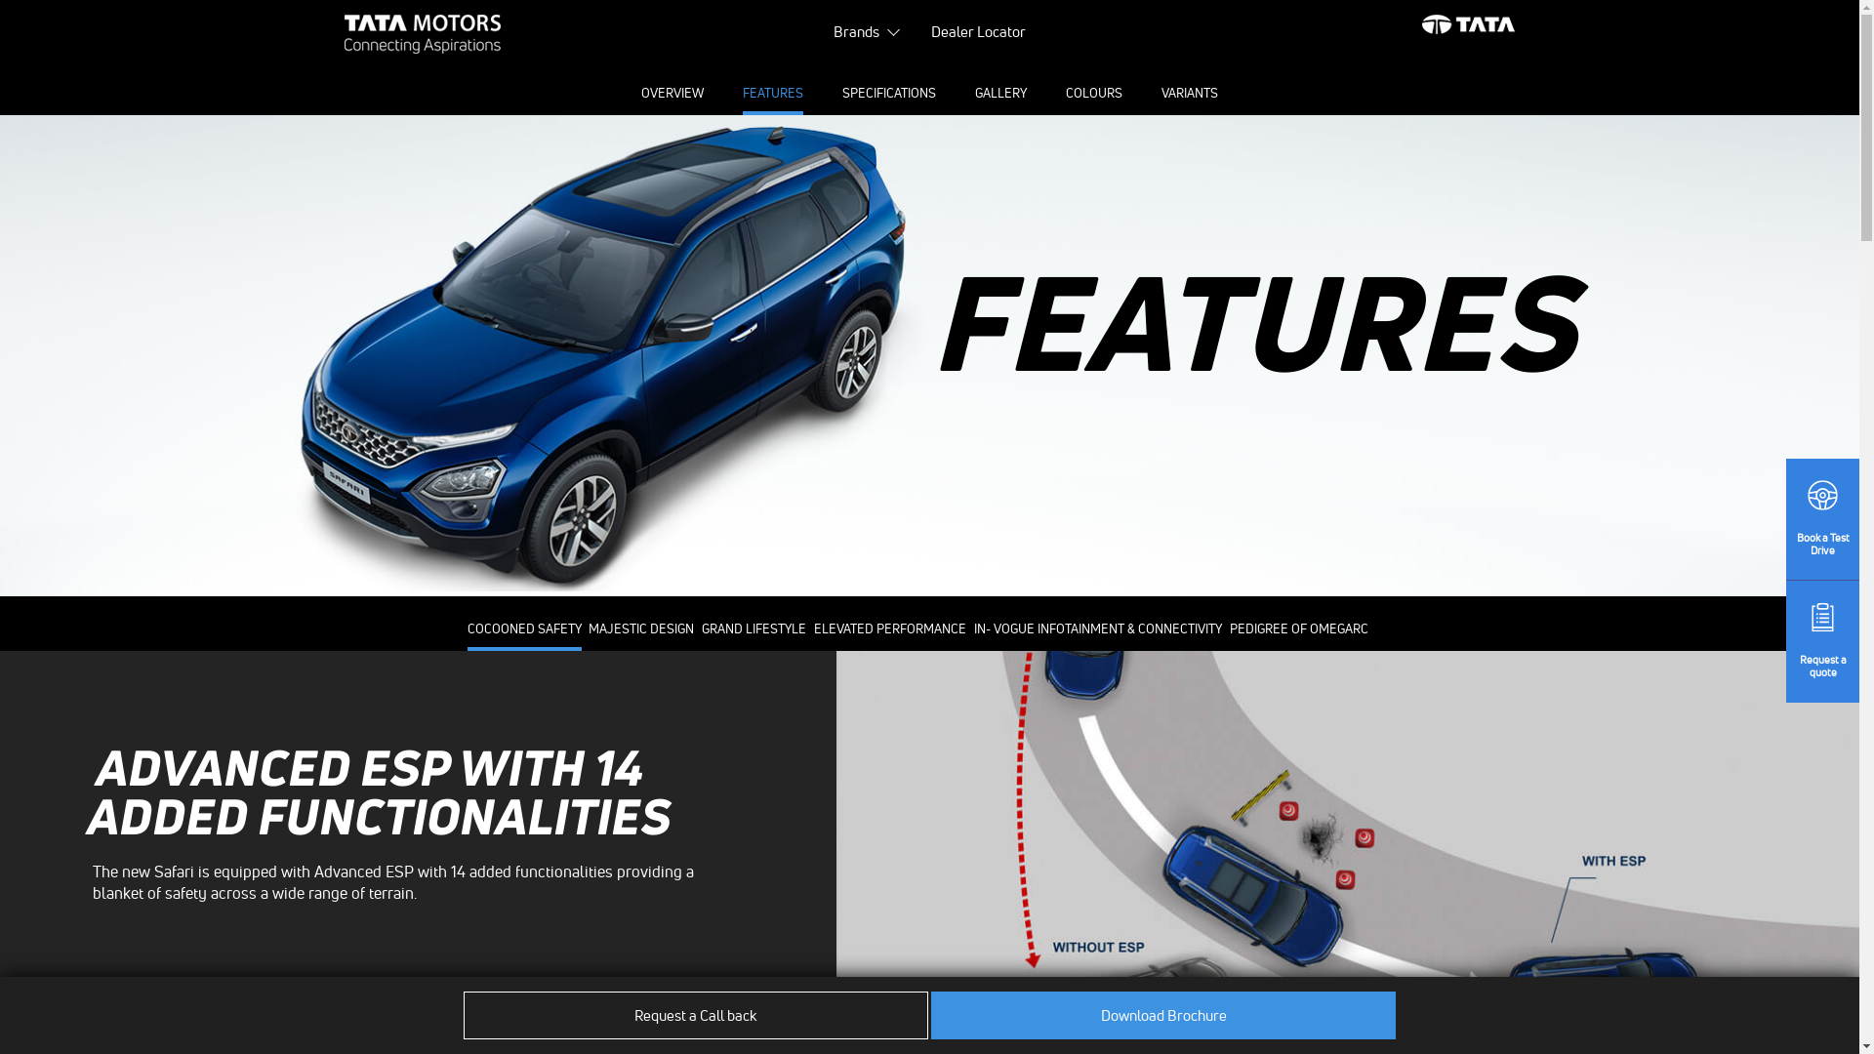  Describe the element at coordinates (978, 35) in the screenshot. I see `Dealer Locator` at that location.